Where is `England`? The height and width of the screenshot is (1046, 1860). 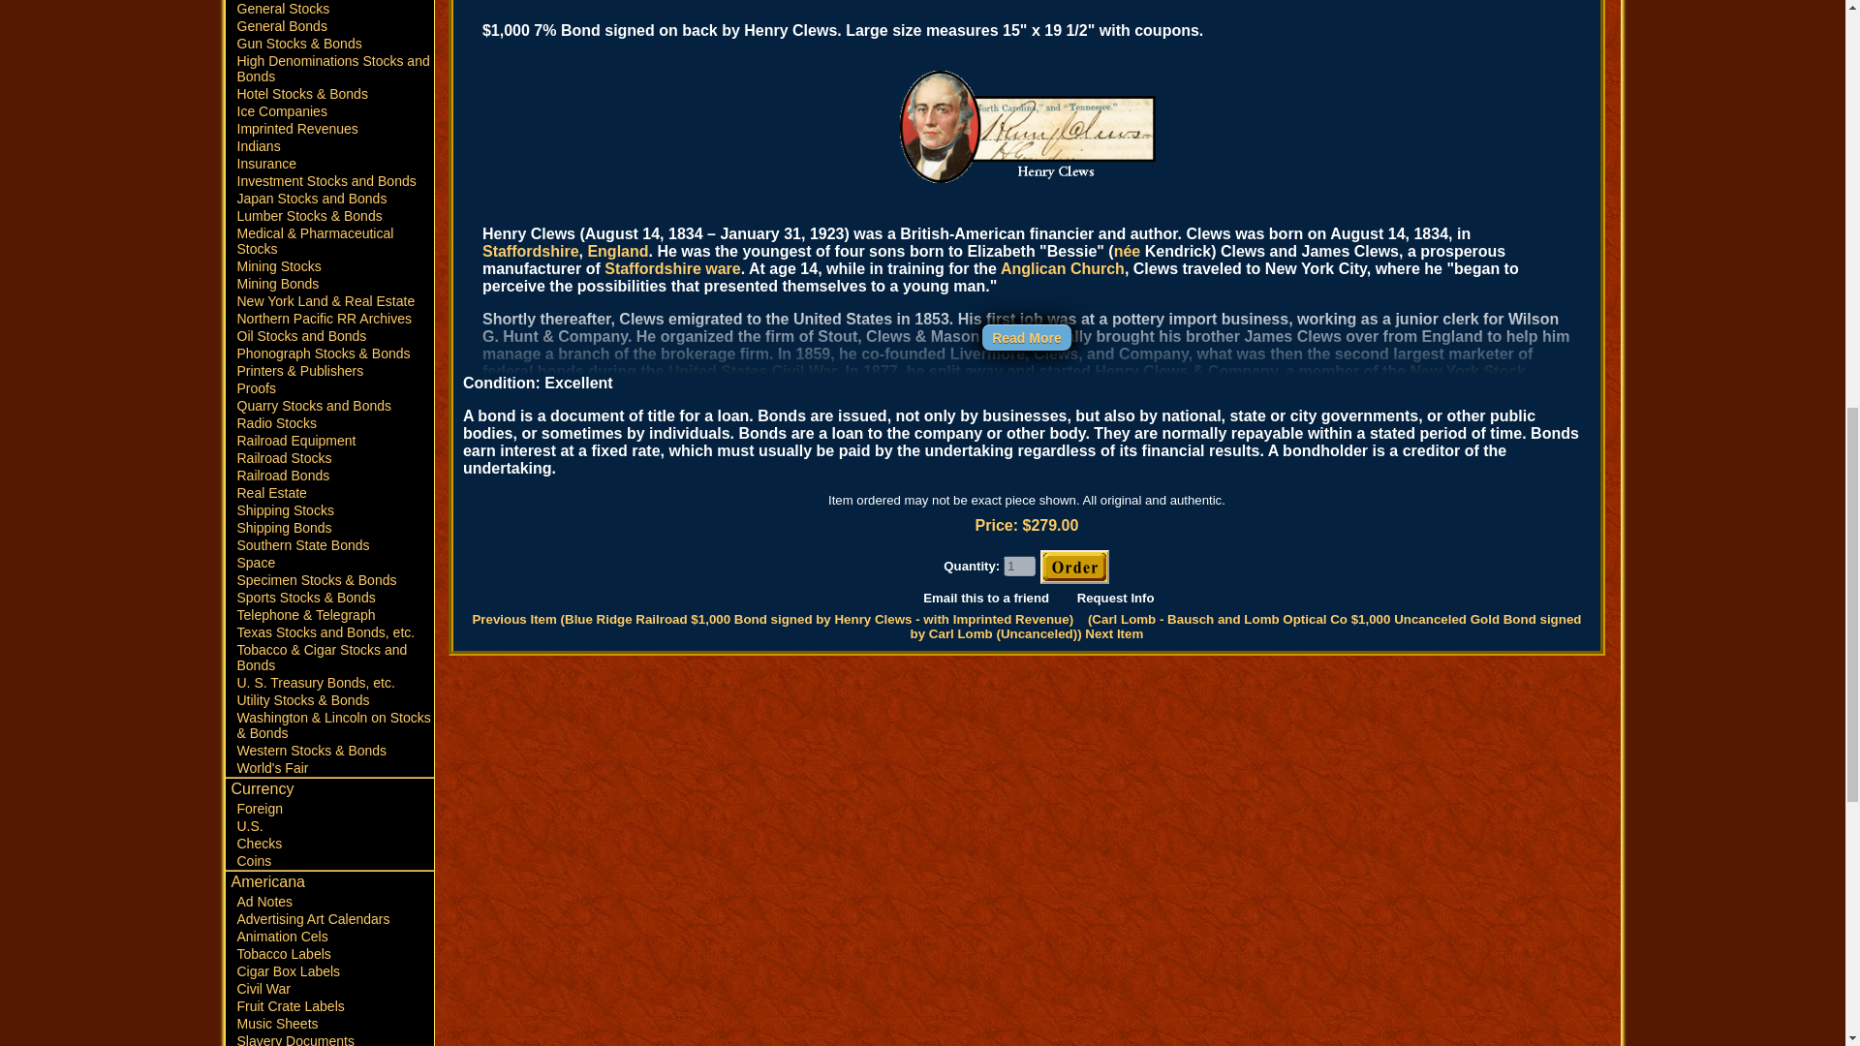 England is located at coordinates (617, 250).